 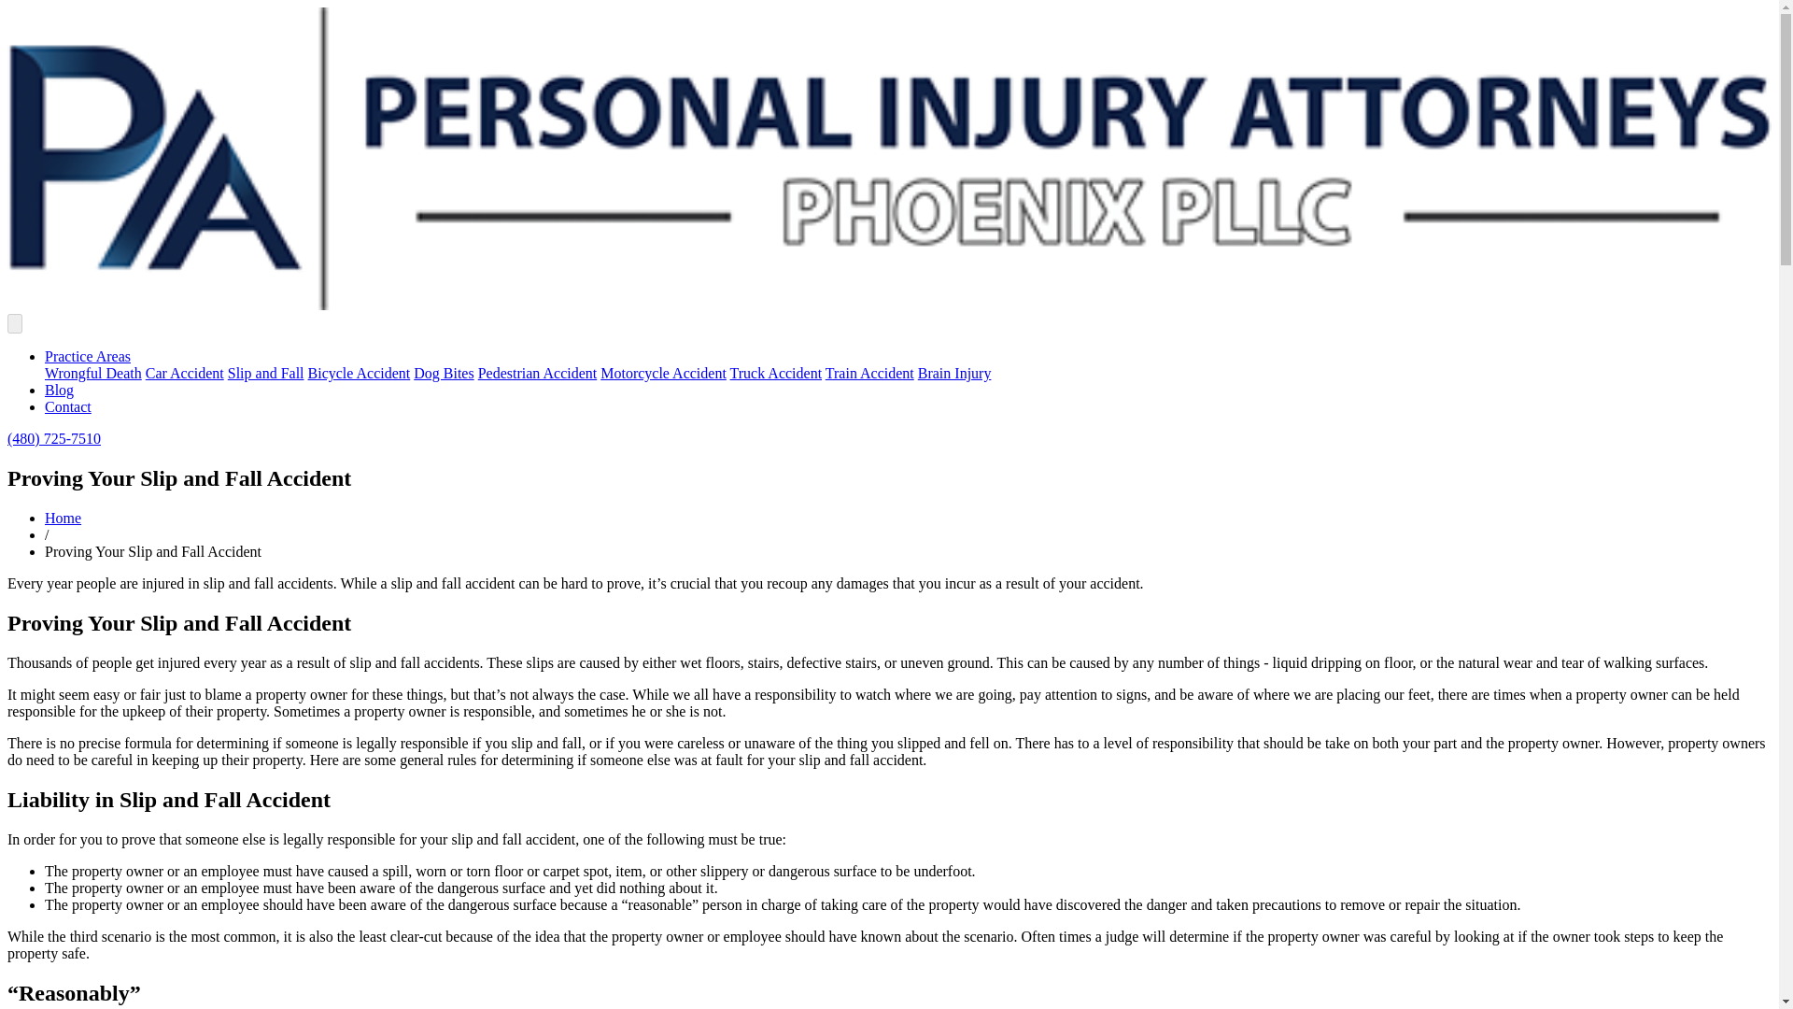 What do you see at coordinates (93, 373) in the screenshot?
I see `Wrongful Death` at bounding box center [93, 373].